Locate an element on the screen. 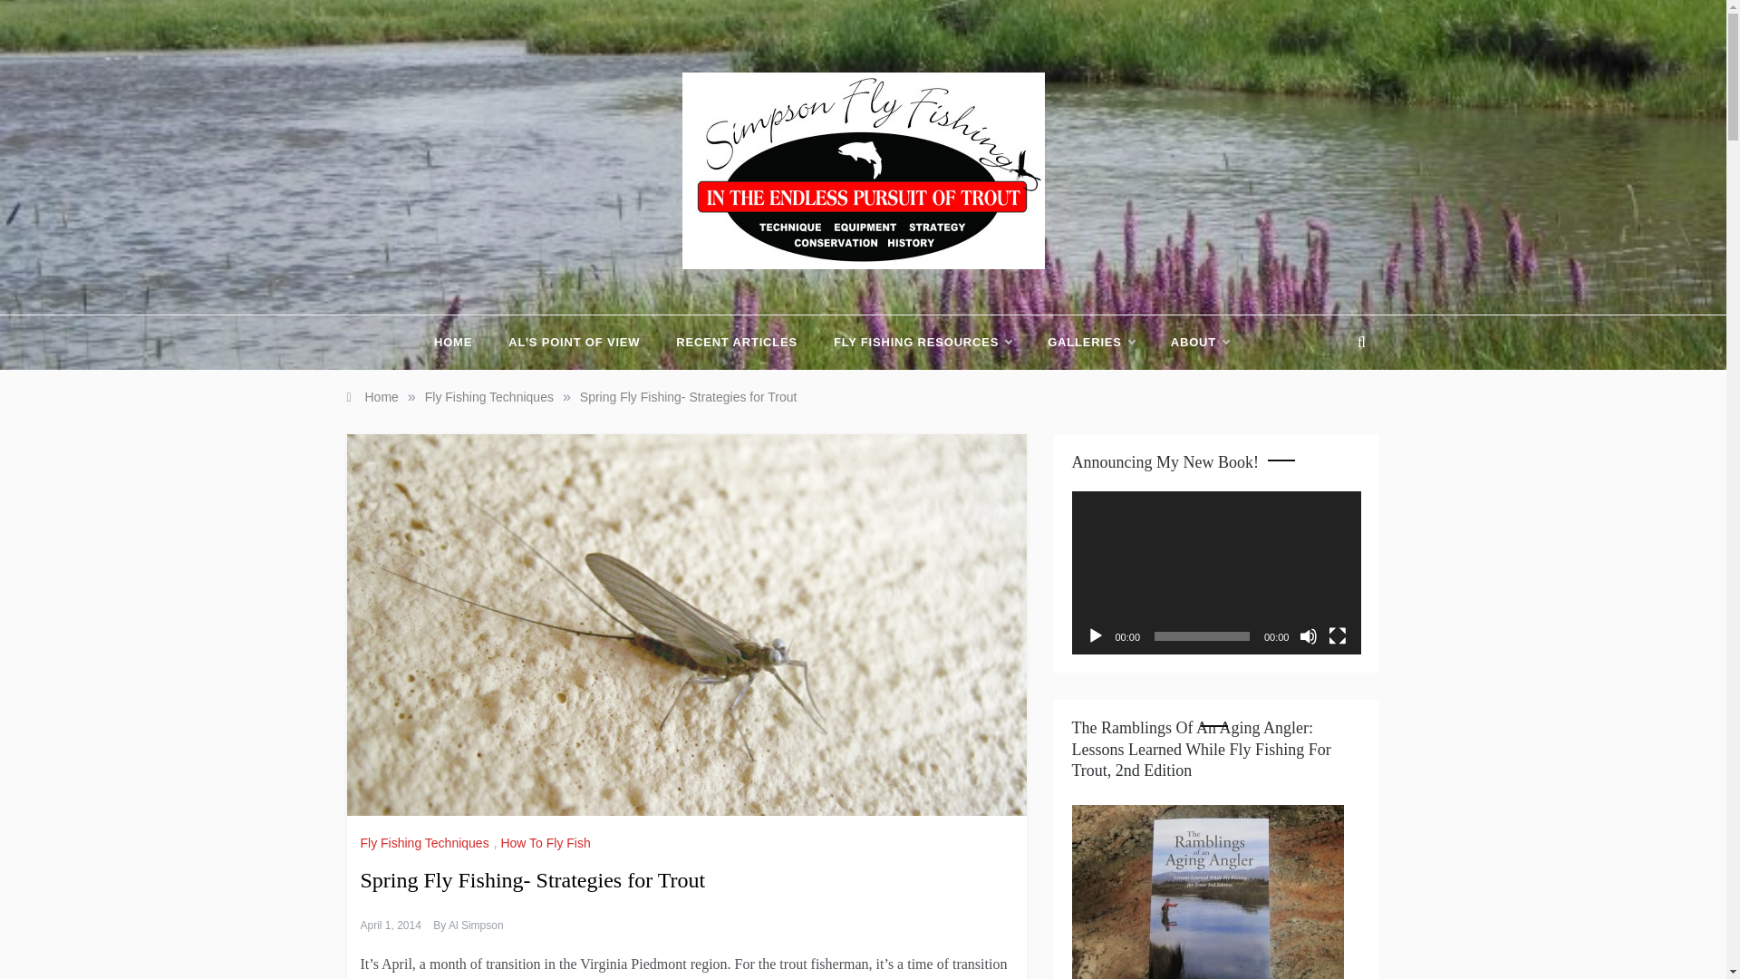  Spring Fly Fishing- Strategies for Trout is located at coordinates (688, 397).